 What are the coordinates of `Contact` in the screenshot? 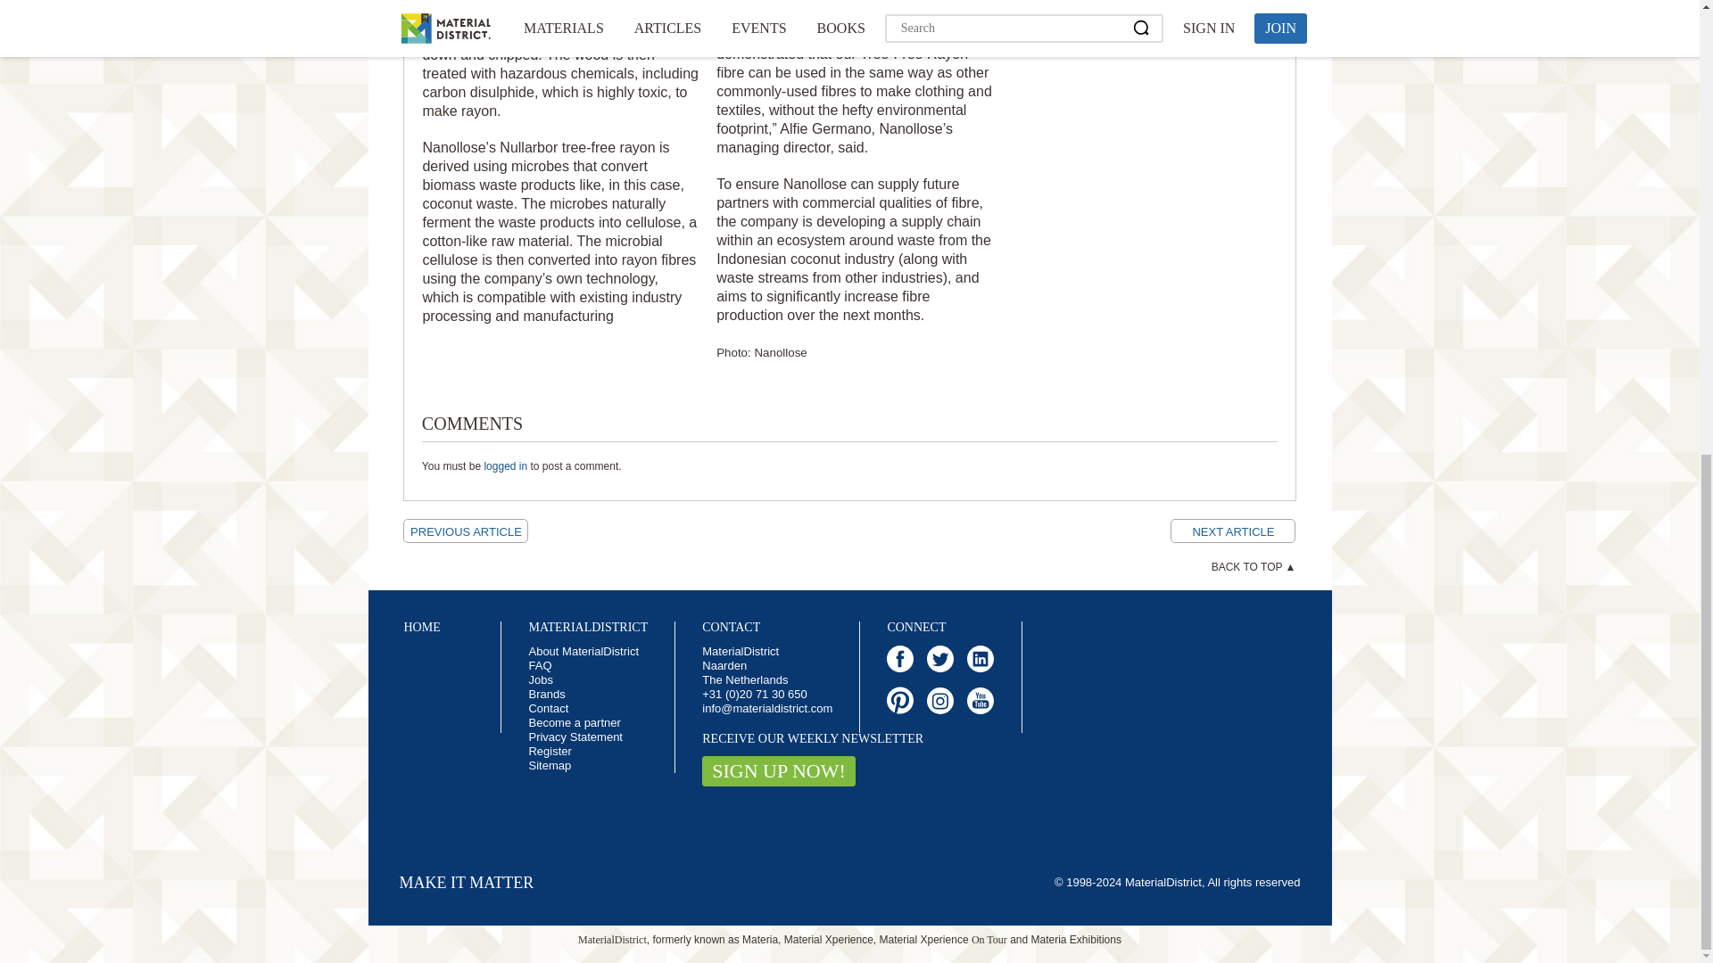 It's located at (548, 708).